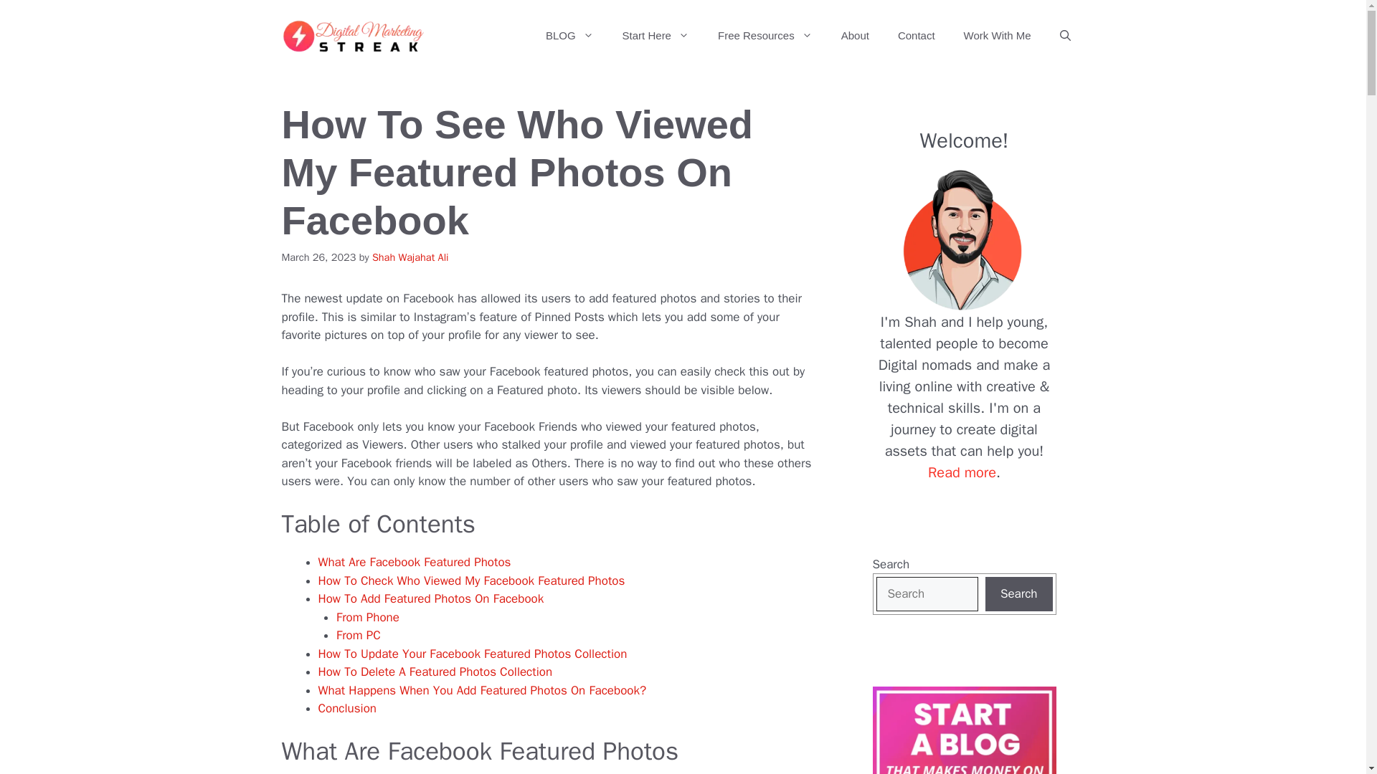  Describe the element at coordinates (656, 36) in the screenshot. I see `Start Here` at that location.